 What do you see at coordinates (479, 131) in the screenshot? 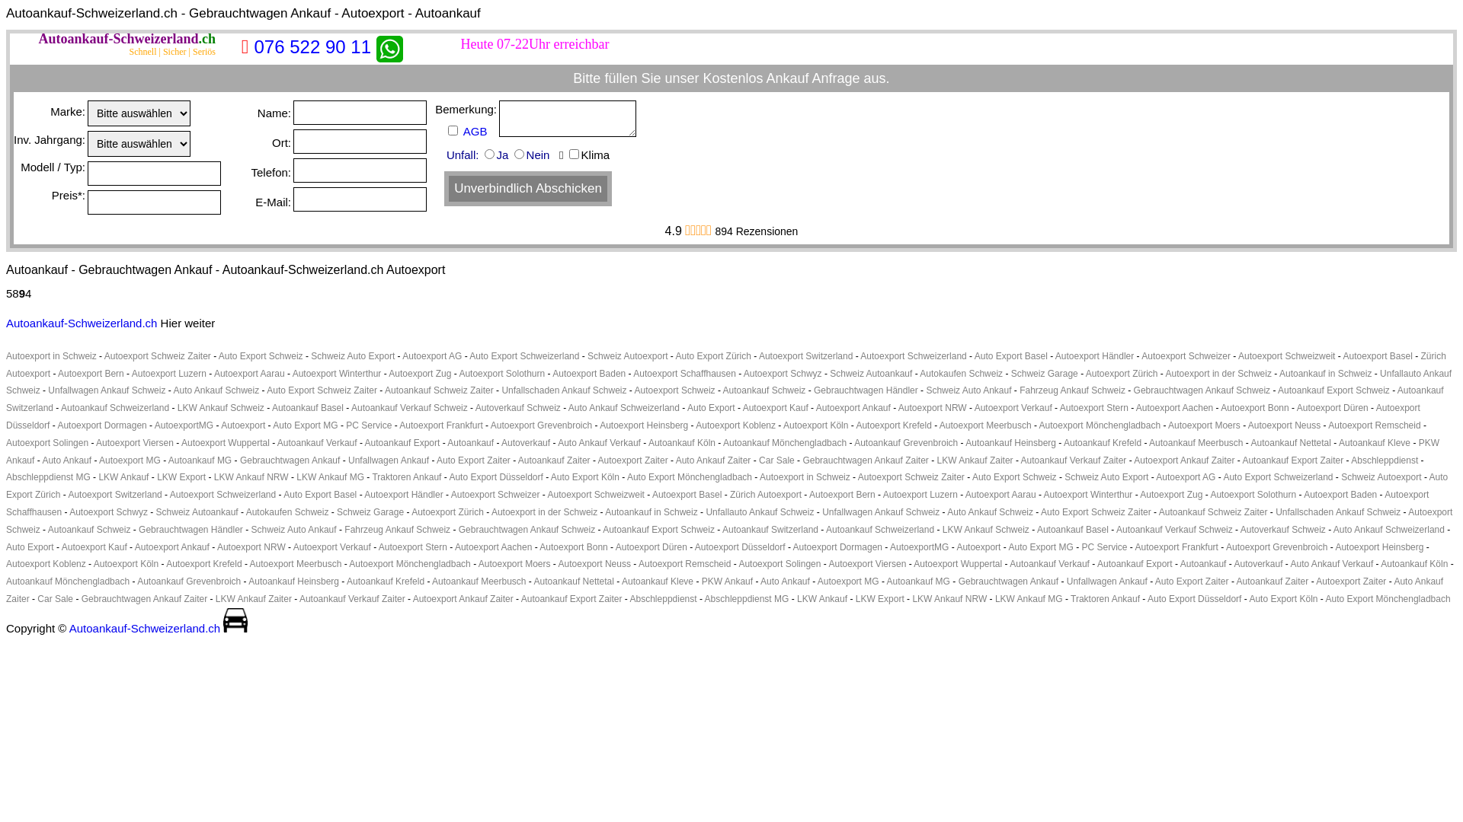
I see `AGB   ` at bounding box center [479, 131].